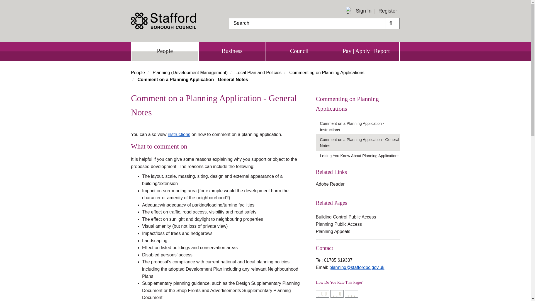 This screenshot has height=301, width=535. Describe the element at coordinates (360, 156) in the screenshot. I see `Letting You Know About Planning Applications` at that location.